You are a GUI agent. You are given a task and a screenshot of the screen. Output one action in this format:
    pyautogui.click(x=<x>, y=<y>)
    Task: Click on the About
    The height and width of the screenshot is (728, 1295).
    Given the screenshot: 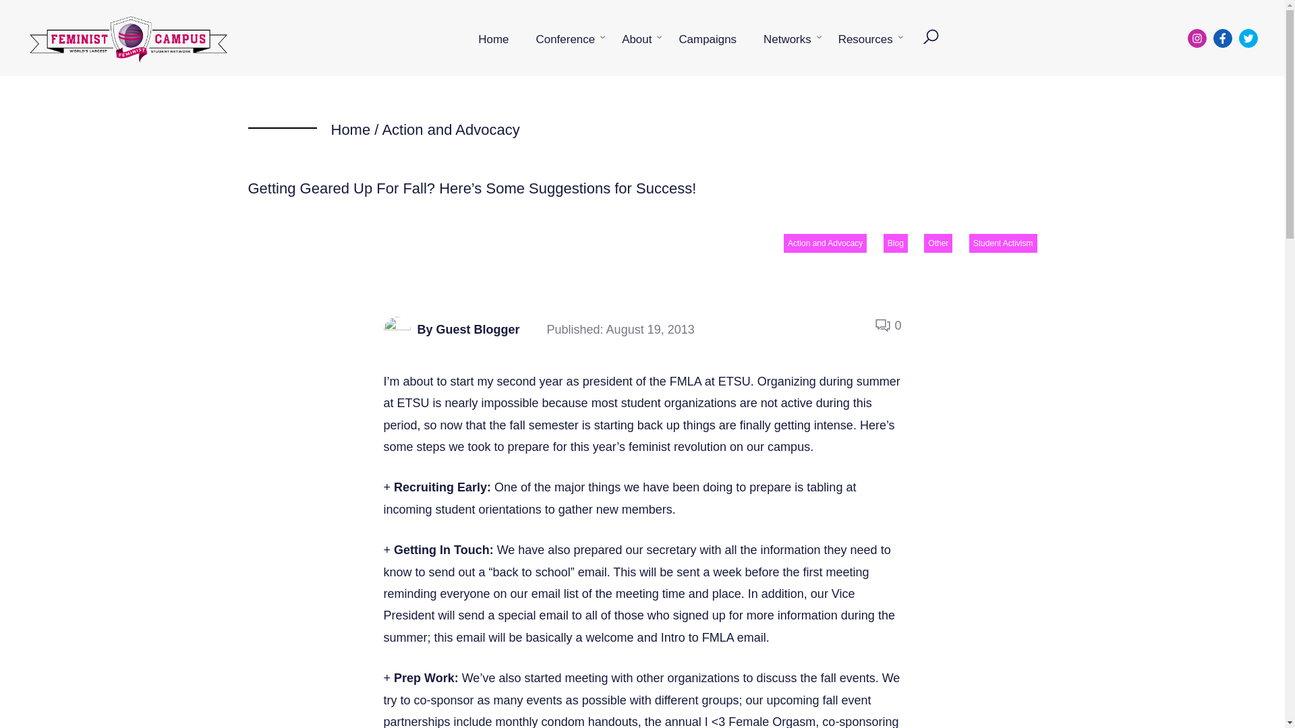 What is the action you would take?
    pyautogui.click(x=637, y=39)
    